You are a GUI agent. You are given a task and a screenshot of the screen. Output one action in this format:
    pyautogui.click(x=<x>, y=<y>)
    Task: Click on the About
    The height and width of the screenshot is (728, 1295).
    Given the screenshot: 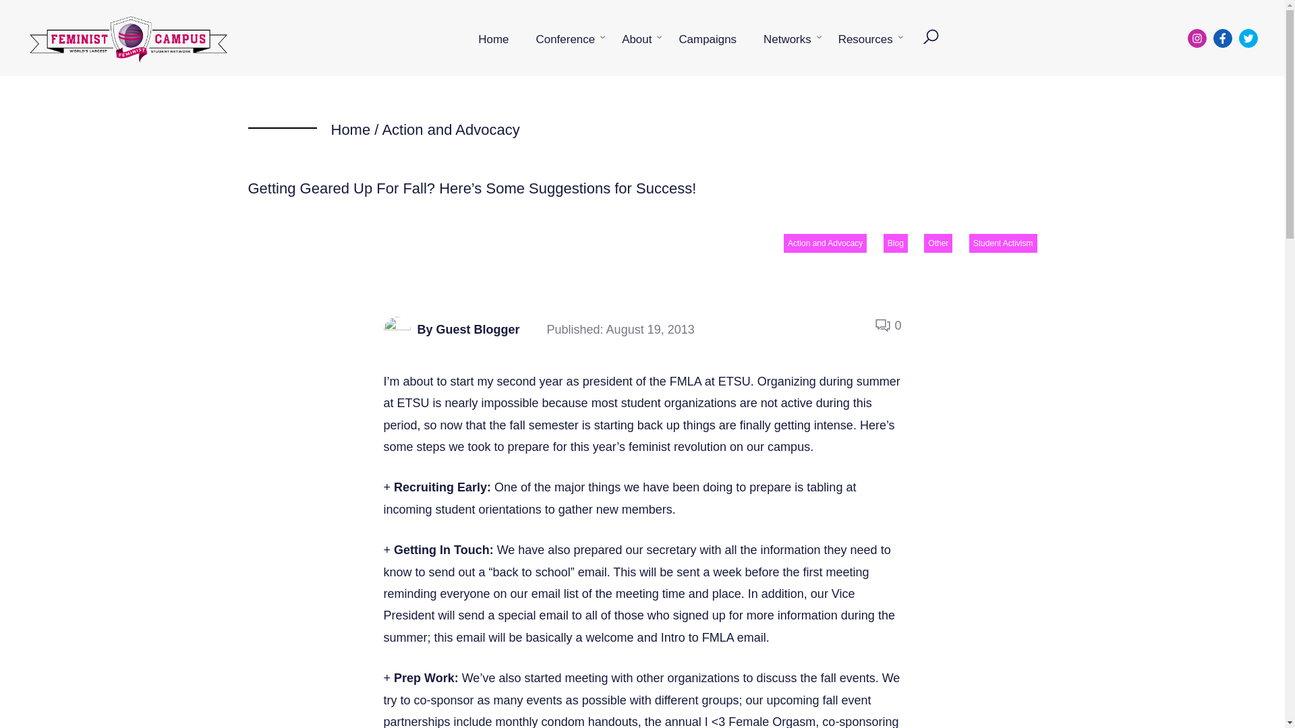 What is the action you would take?
    pyautogui.click(x=637, y=39)
    